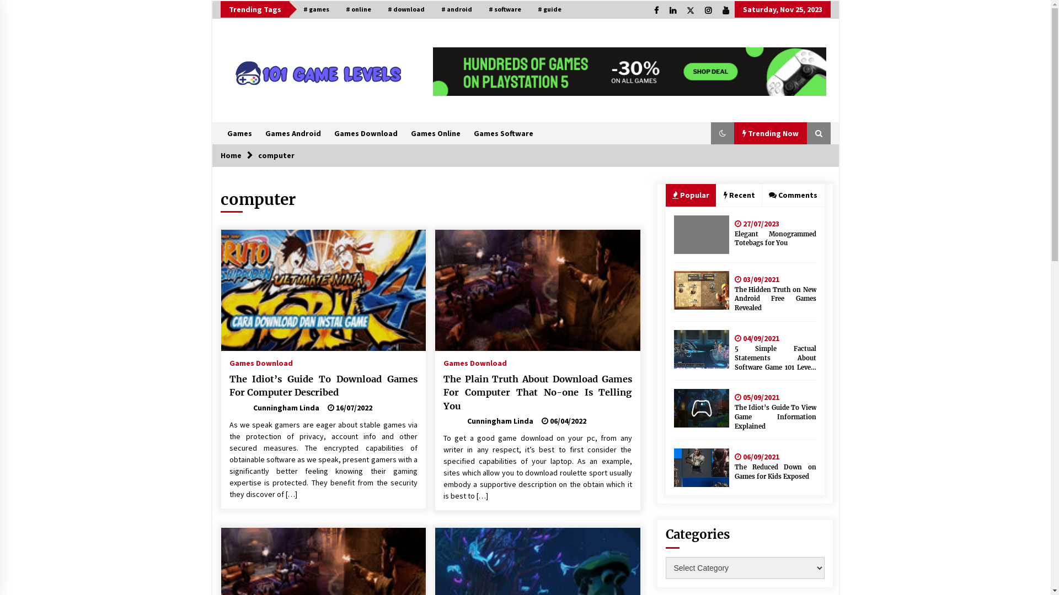  I want to click on Elegant Monogrammed Totebags for You, so click(775, 239).